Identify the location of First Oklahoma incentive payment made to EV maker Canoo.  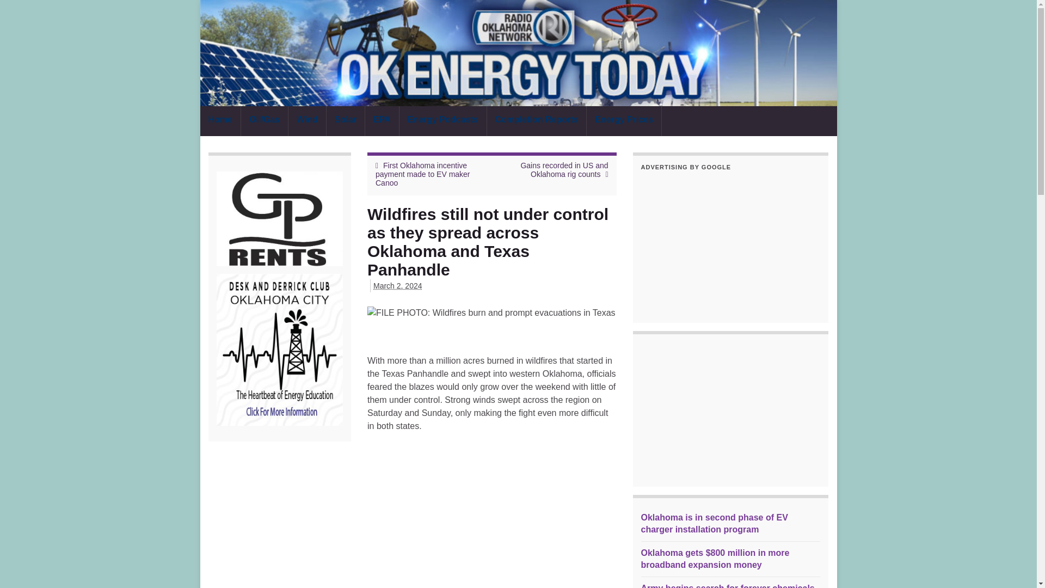
(422, 174).